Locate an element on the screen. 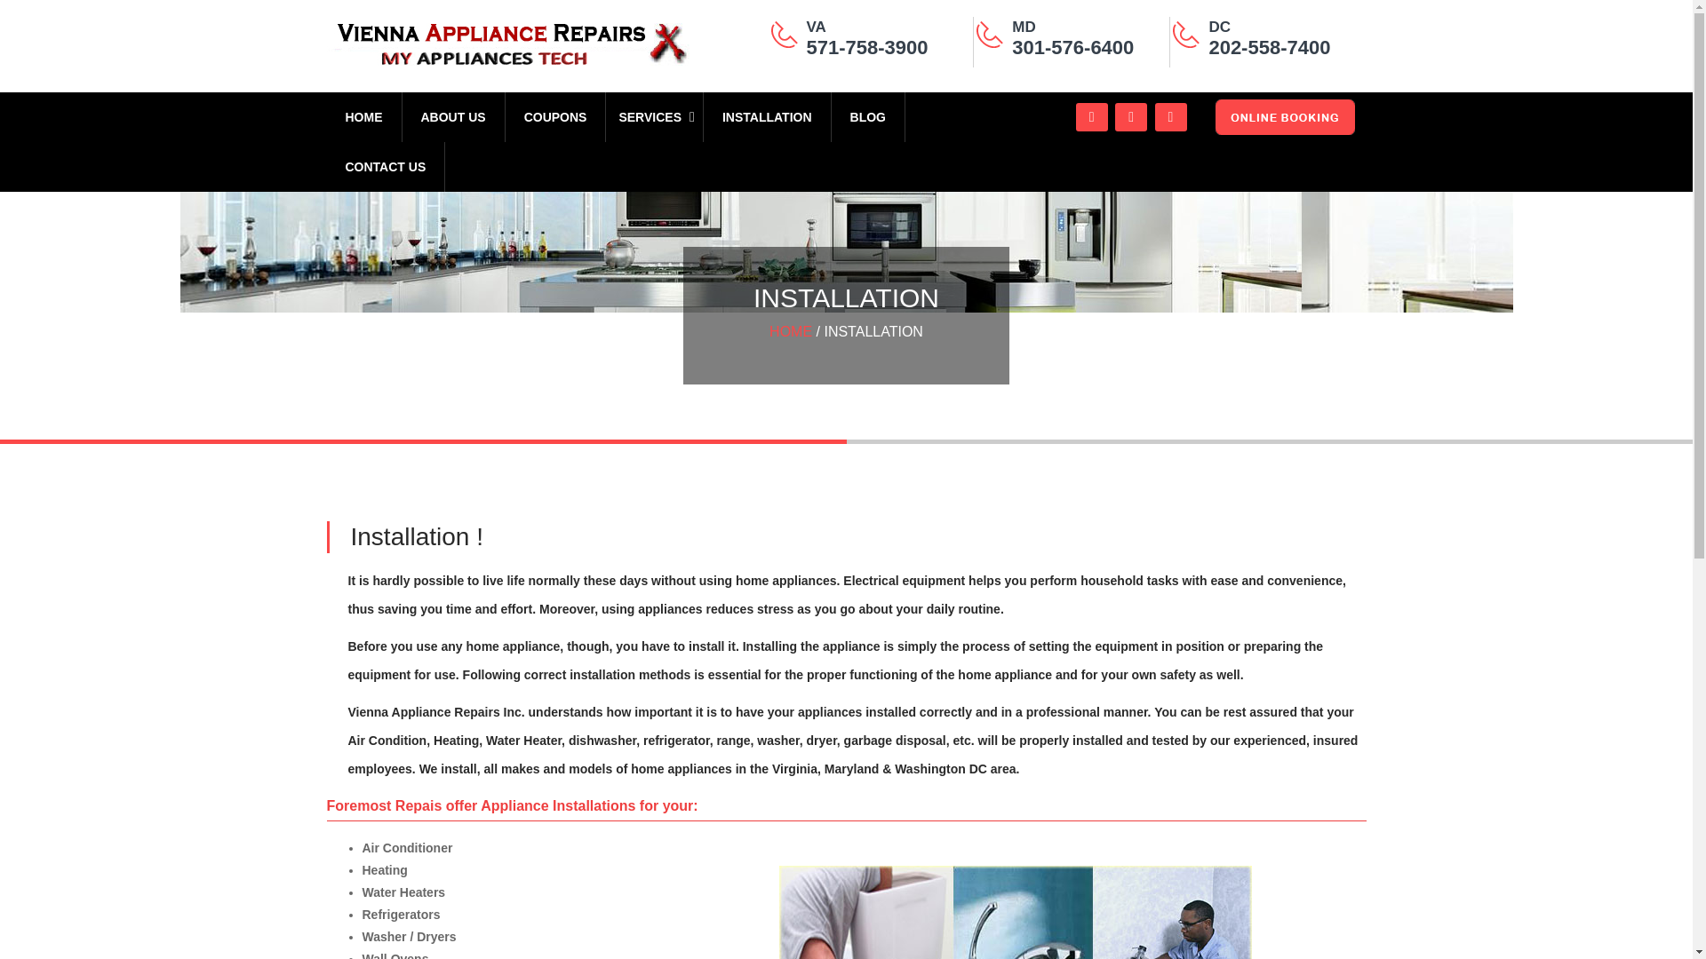  SERVICES is located at coordinates (654, 116).